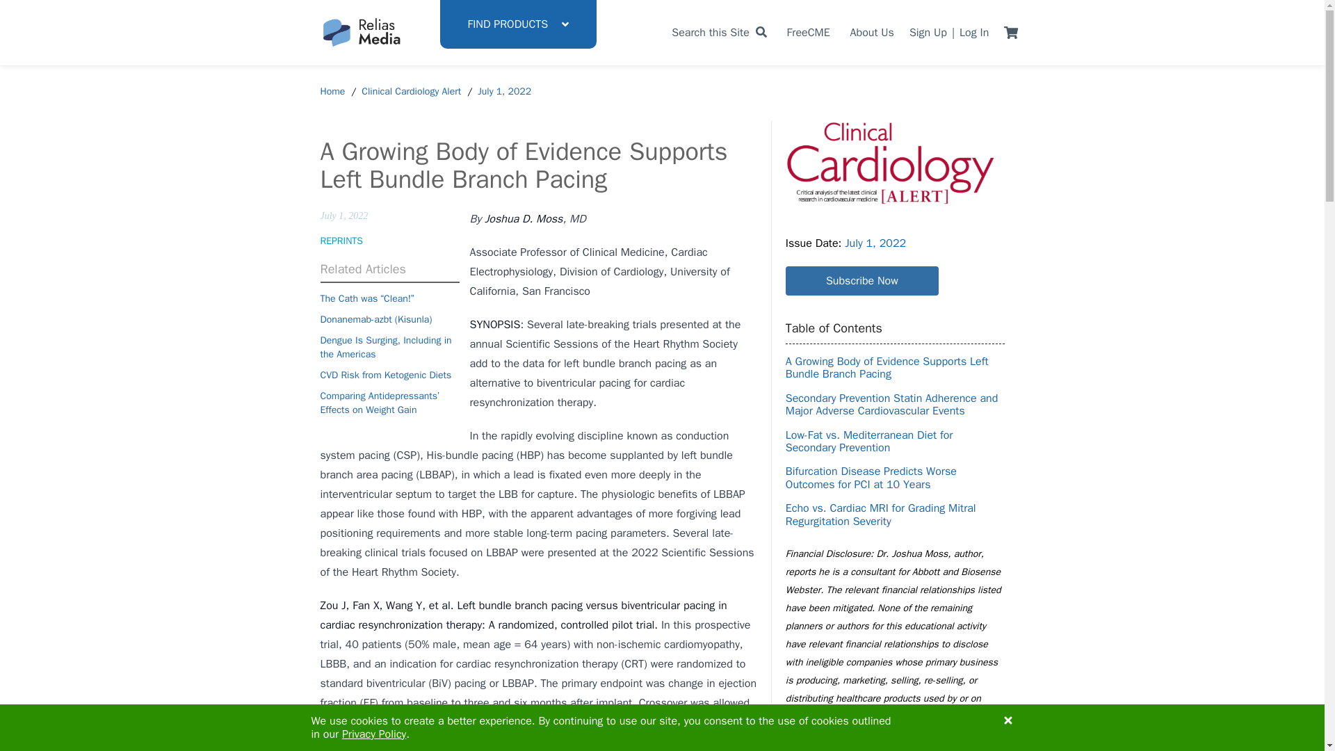 The height and width of the screenshot is (751, 1335). I want to click on Log In, so click(974, 32).